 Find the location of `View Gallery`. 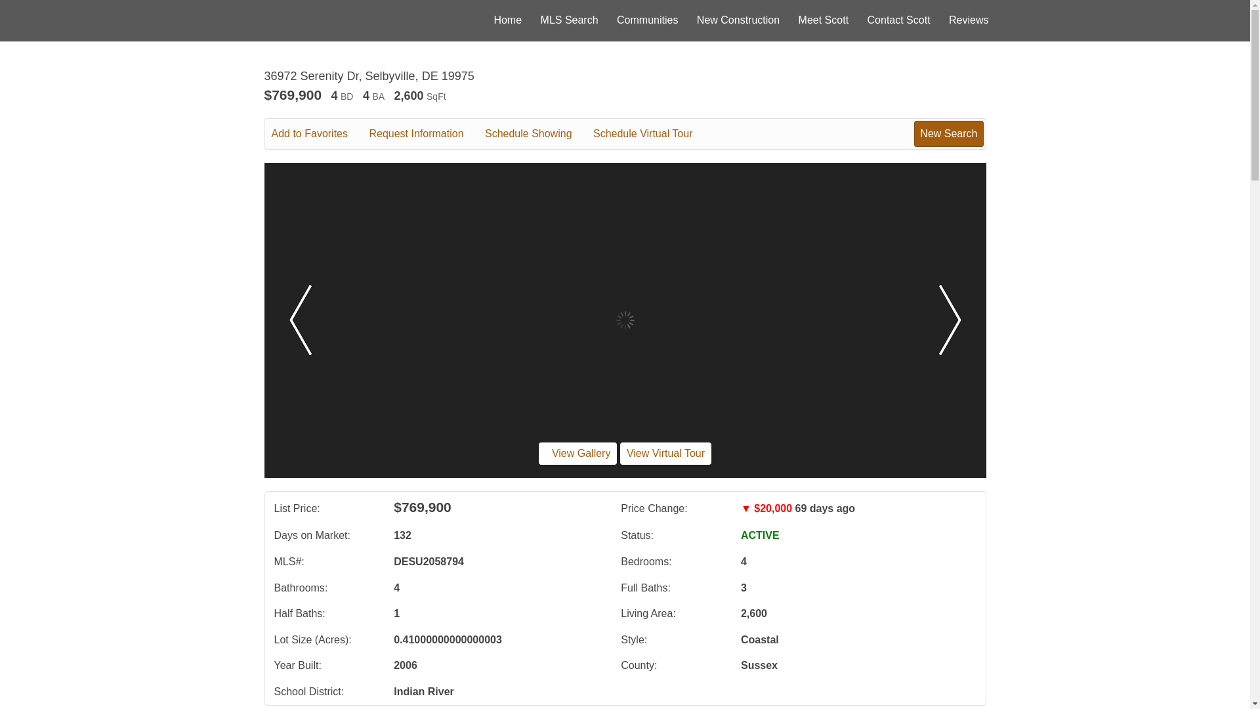

View Gallery is located at coordinates (577, 453).